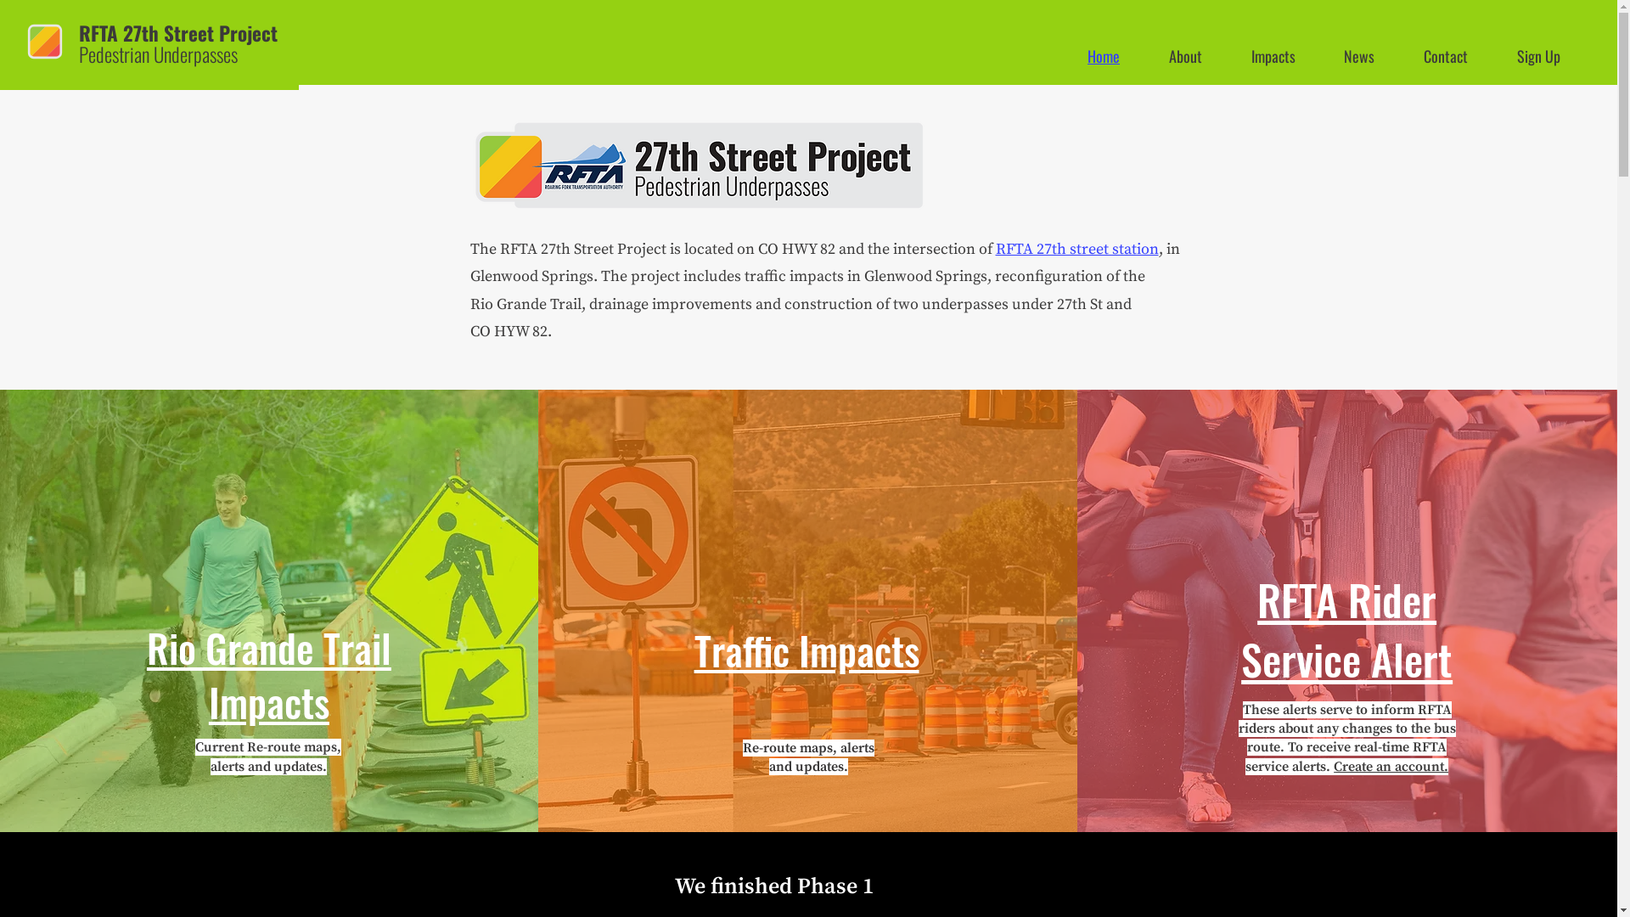 Image resolution: width=1630 pixels, height=917 pixels. Describe the element at coordinates (1121, 56) in the screenshot. I see `Home` at that location.